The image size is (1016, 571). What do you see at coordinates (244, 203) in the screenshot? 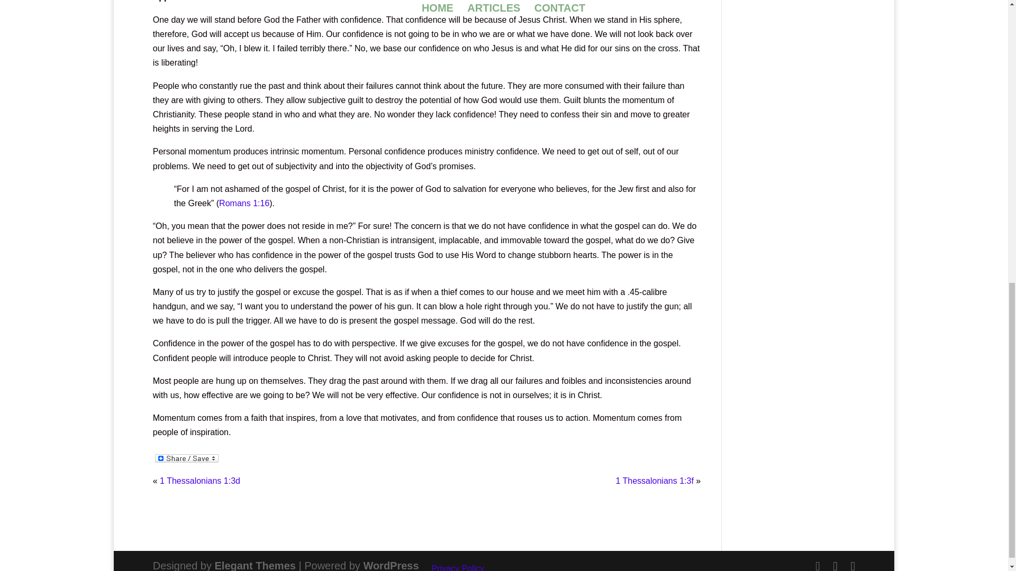
I see `Romans 1:16` at bounding box center [244, 203].